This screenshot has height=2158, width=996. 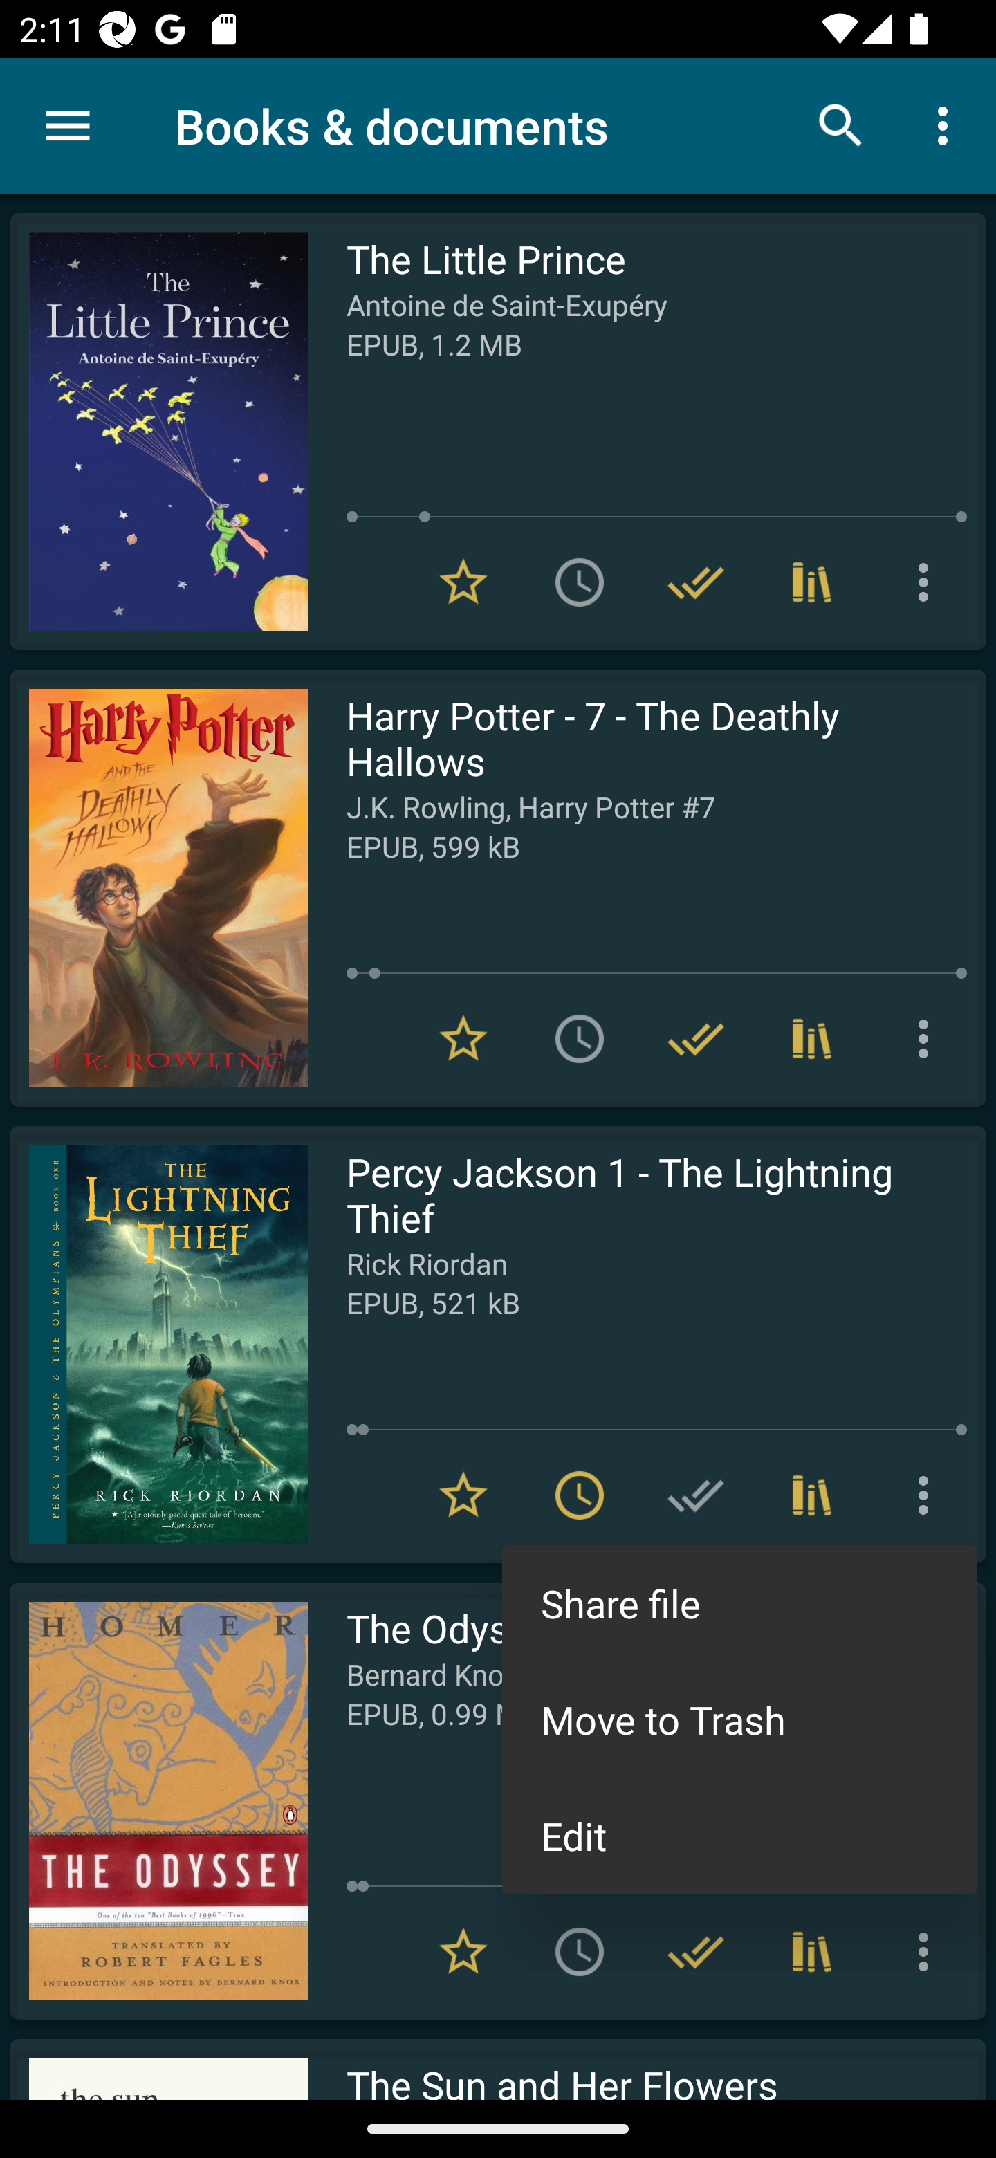 What do you see at coordinates (739, 1603) in the screenshot?
I see `Share file` at bounding box center [739, 1603].